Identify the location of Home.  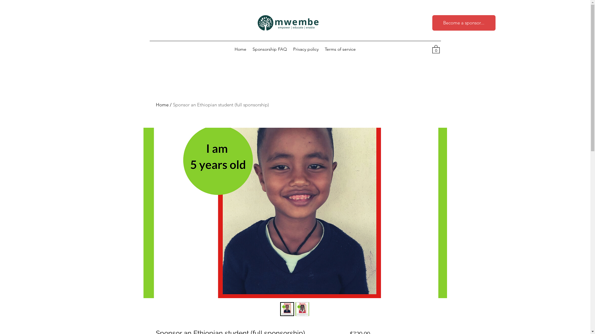
(162, 105).